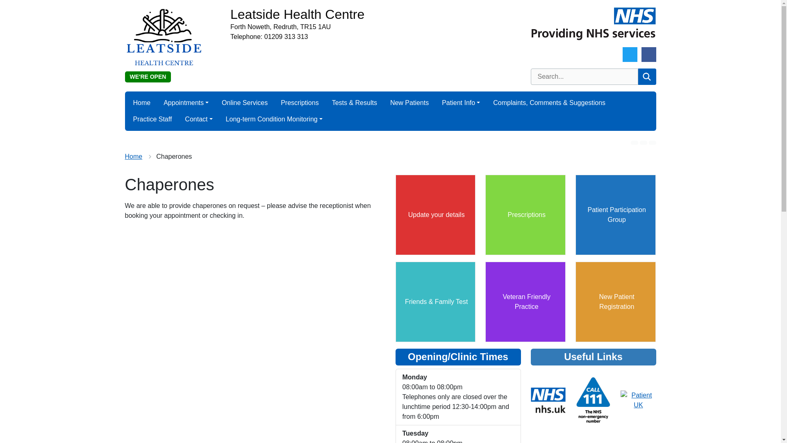 The width and height of the screenshot is (787, 443). Describe the element at coordinates (525, 215) in the screenshot. I see `Emis Patient Access` at that location.